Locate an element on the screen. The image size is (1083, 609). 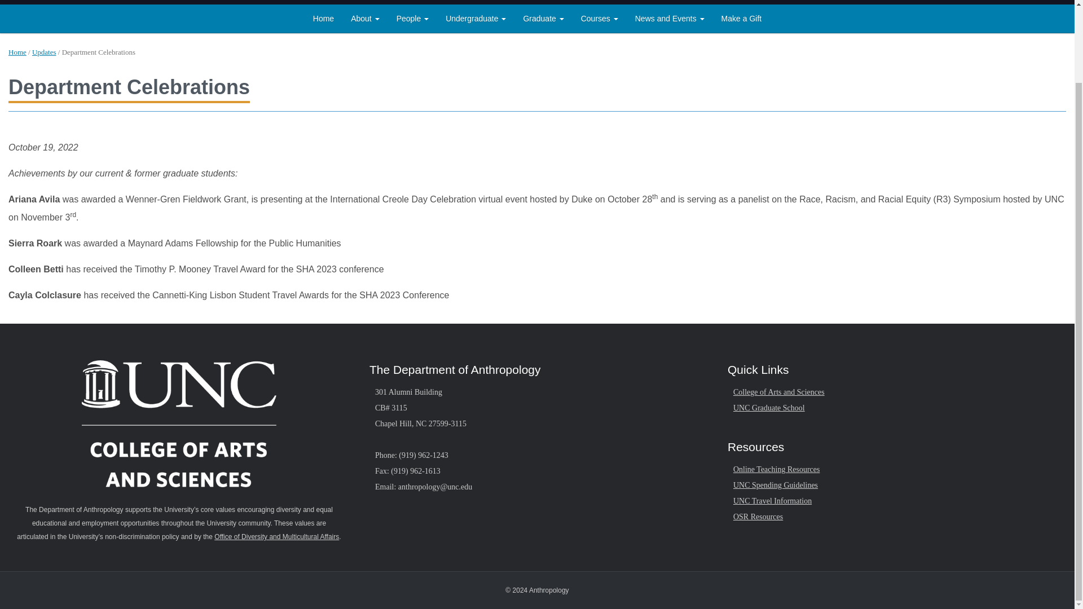
People is located at coordinates (412, 18).